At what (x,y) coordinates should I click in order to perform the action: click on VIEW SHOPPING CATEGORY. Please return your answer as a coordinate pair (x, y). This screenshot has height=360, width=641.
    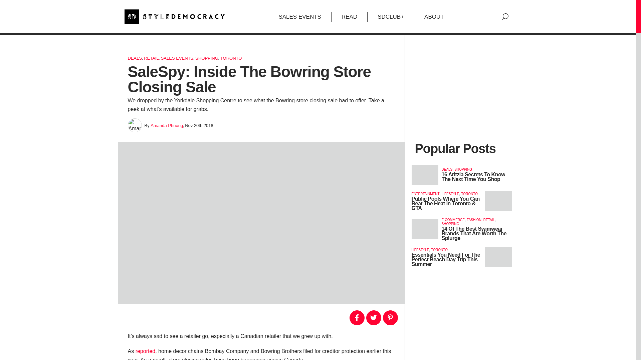
    Looking at the image, I should click on (207, 58).